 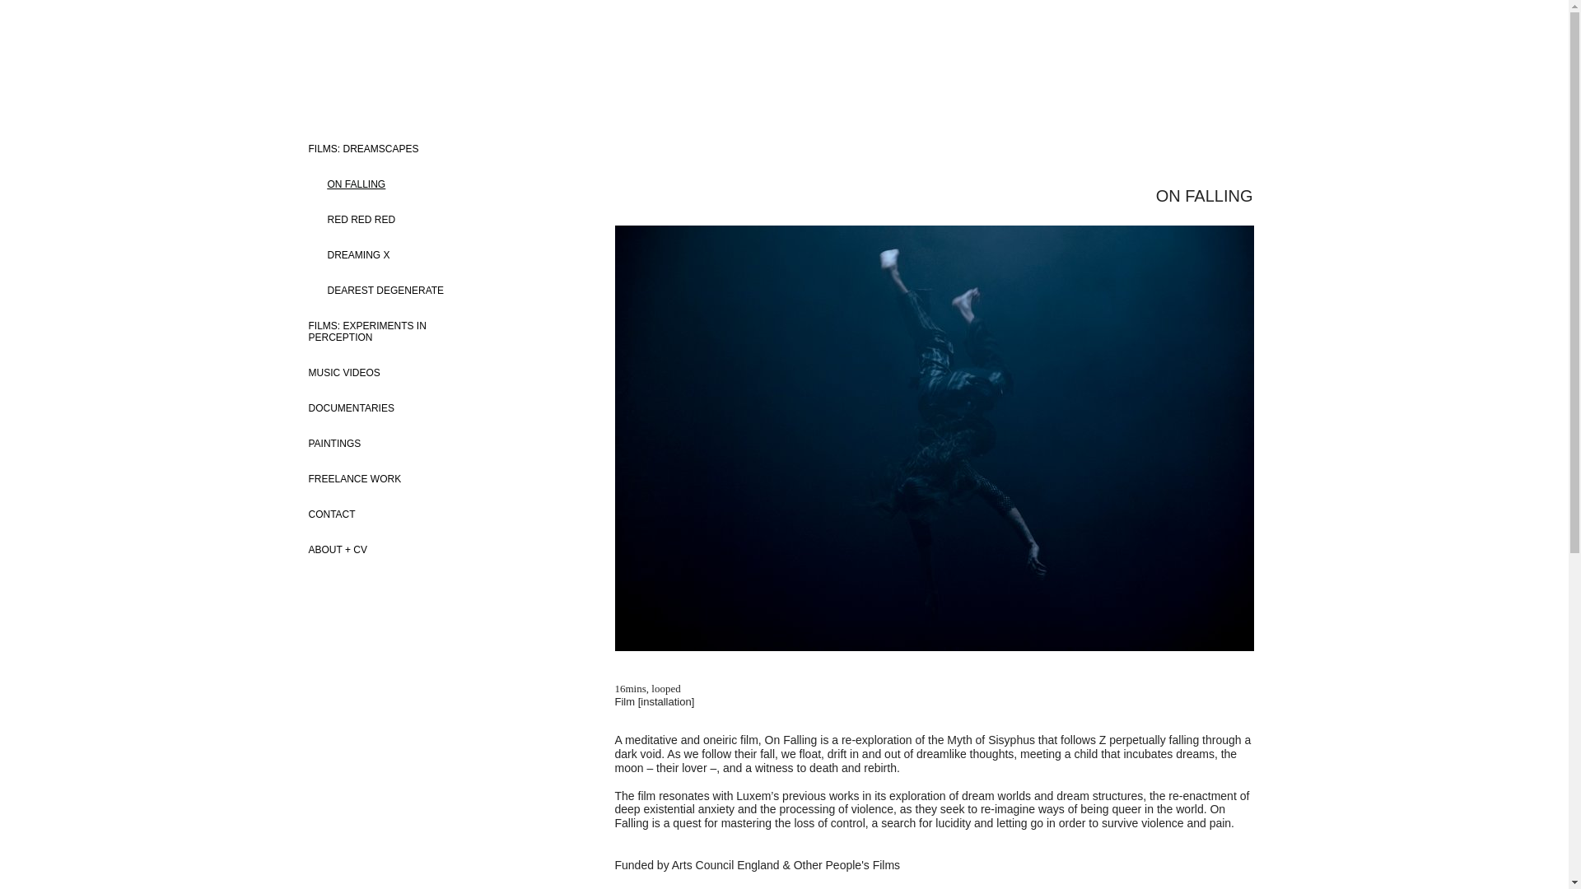 What do you see at coordinates (399, 148) in the screenshot?
I see `FILMS: DREAMSCAPES` at bounding box center [399, 148].